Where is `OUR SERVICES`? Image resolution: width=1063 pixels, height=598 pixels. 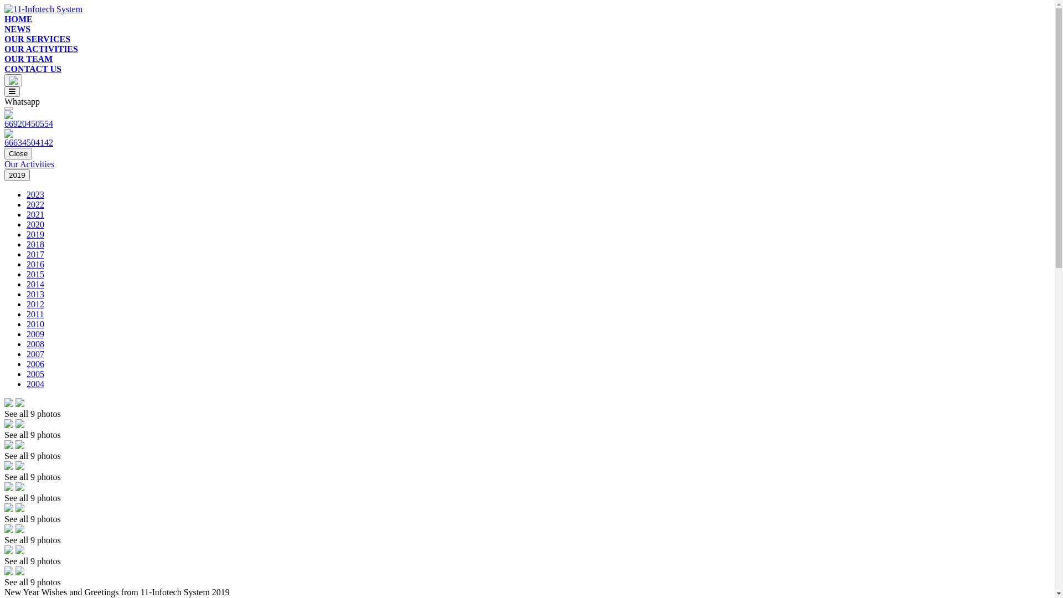 OUR SERVICES is located at coordinates (38, 39).